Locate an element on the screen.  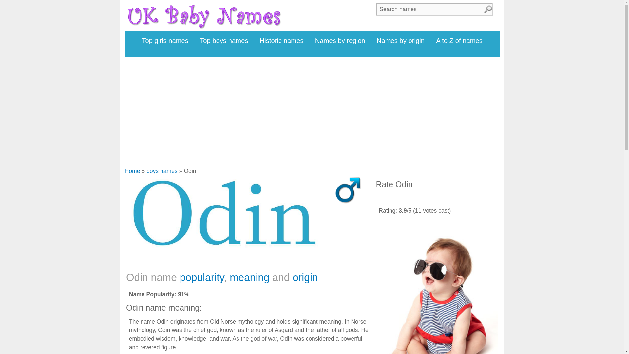
origin is located at coordinates (305, 277).